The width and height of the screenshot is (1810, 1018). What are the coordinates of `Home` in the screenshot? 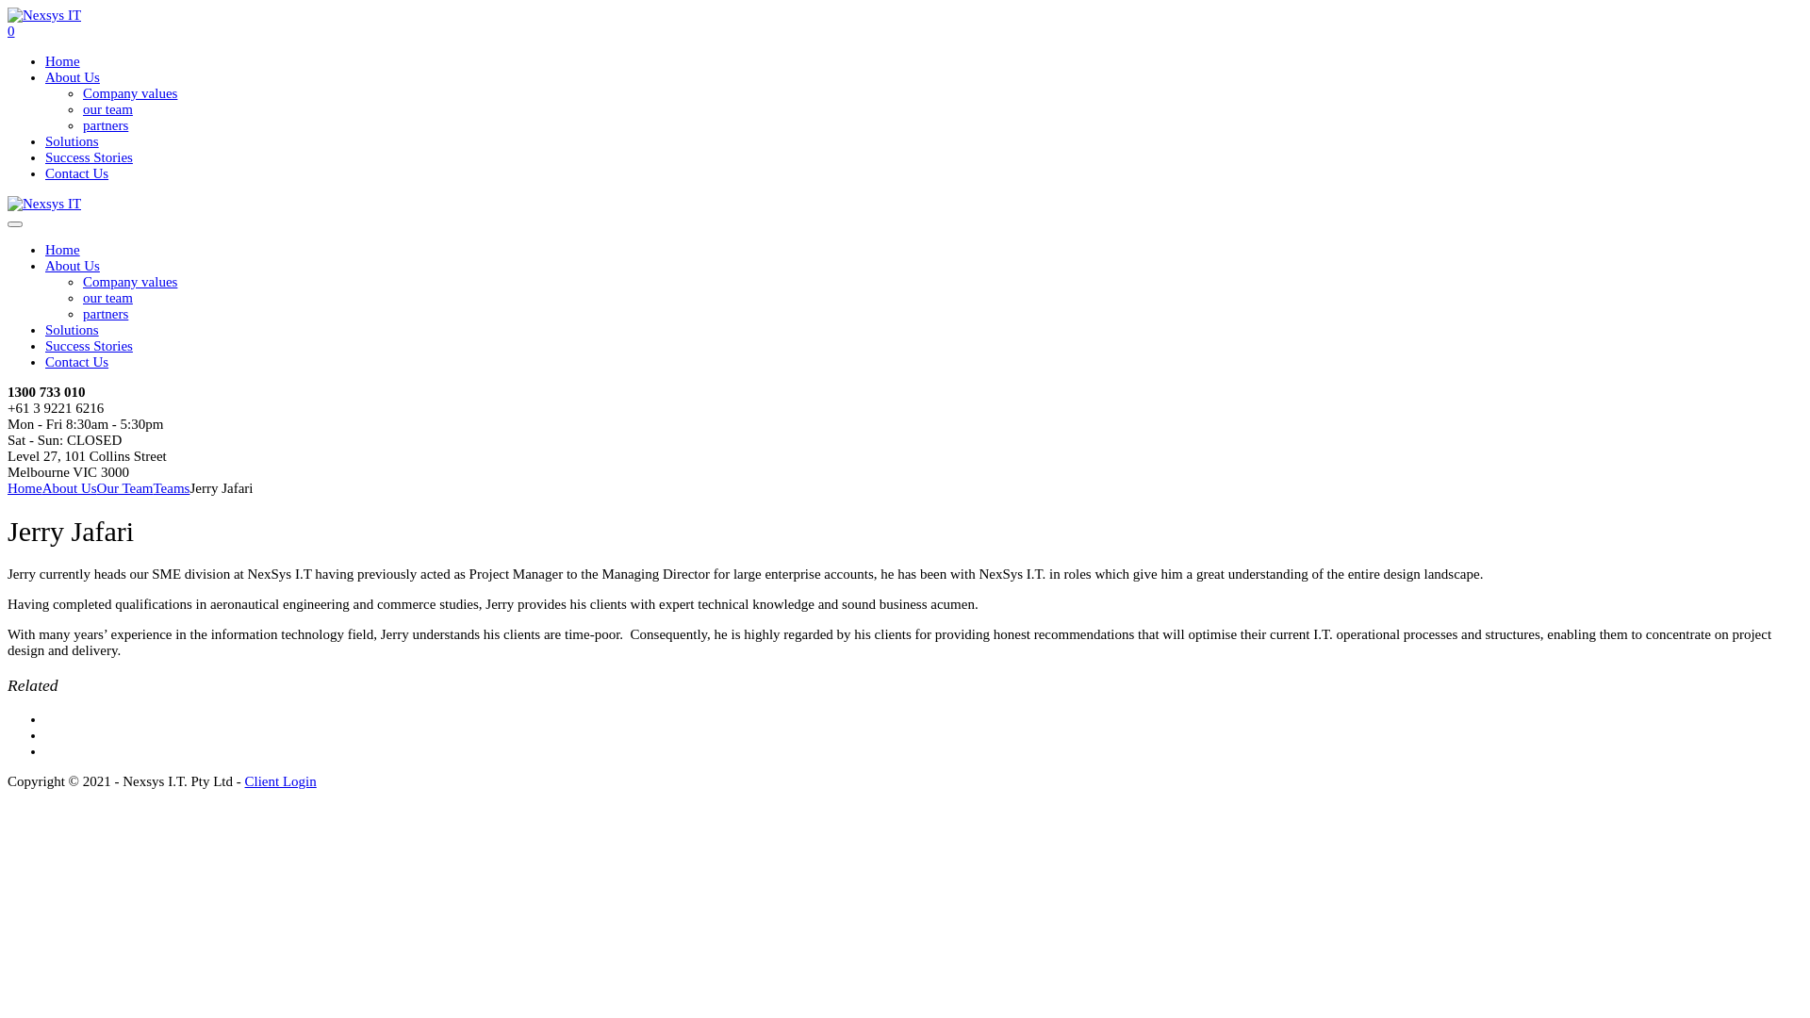 It's located at (62, 250).